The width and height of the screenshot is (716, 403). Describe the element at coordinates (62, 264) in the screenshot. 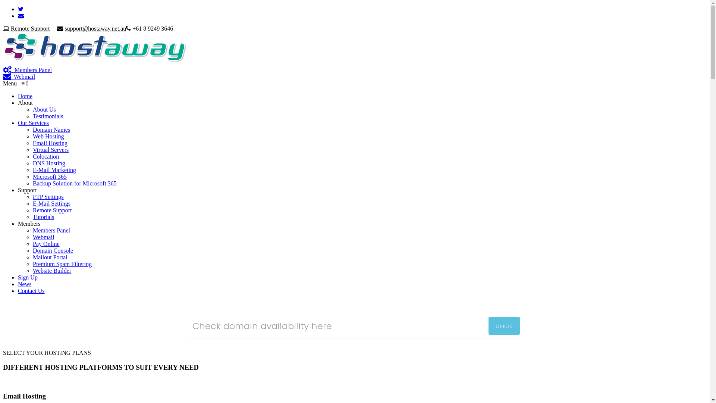

I see `Premium Spam Filtering` at that location.